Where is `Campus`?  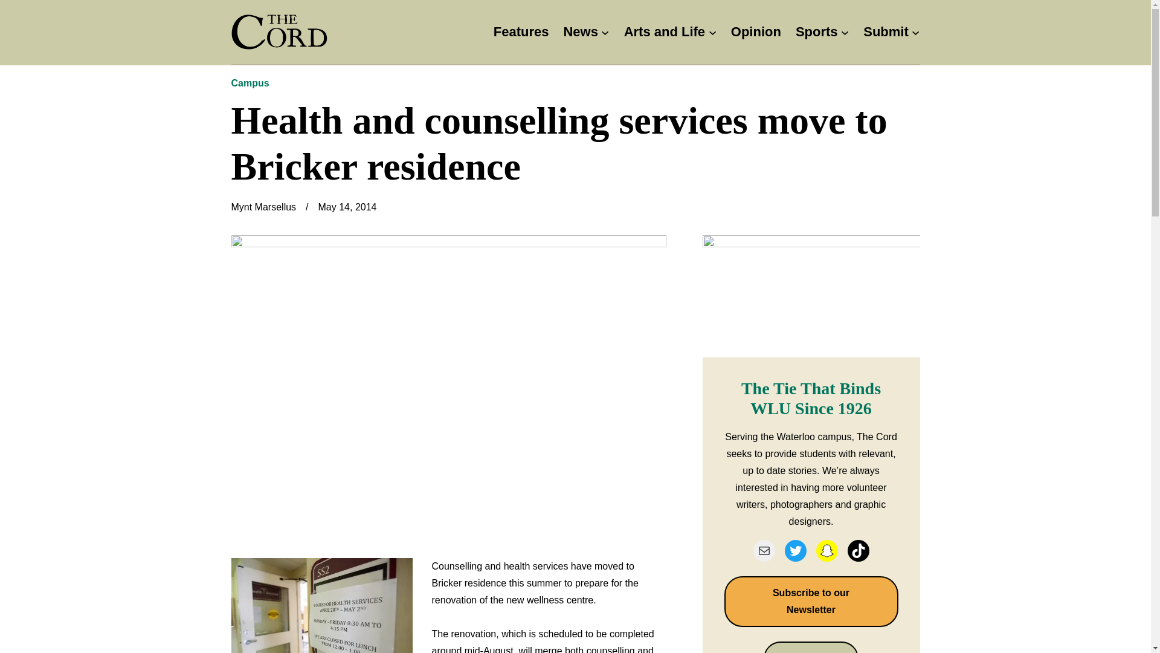 Campus is located at coordinates (250, 82).